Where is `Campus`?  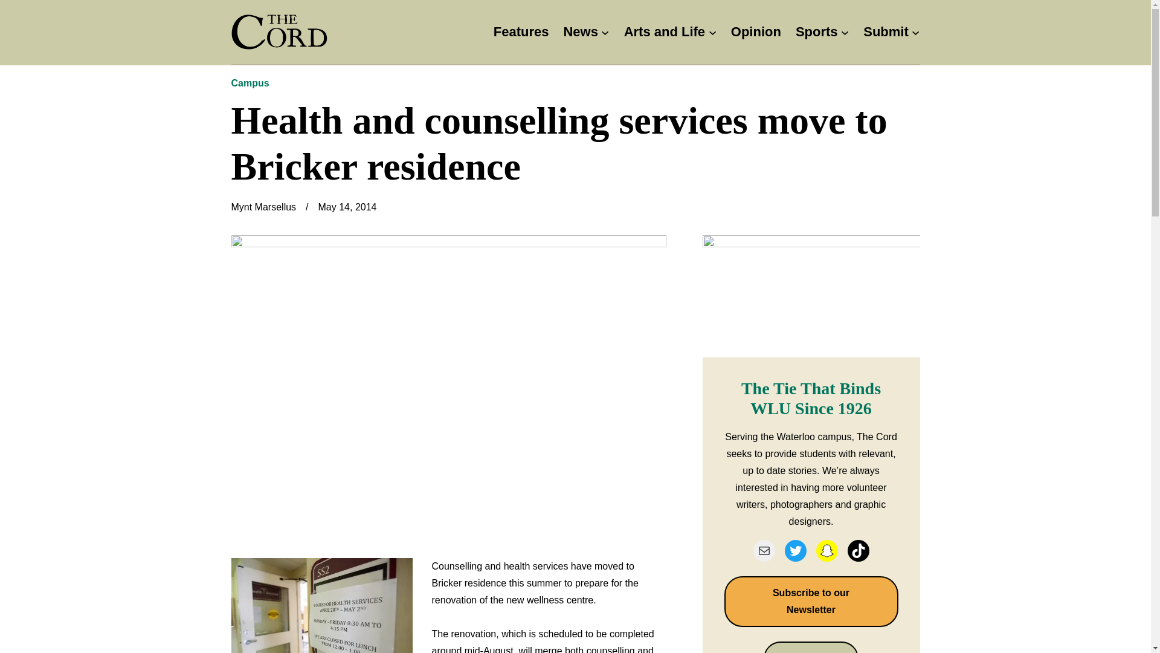 Campus is located at coordinates (250, 82).